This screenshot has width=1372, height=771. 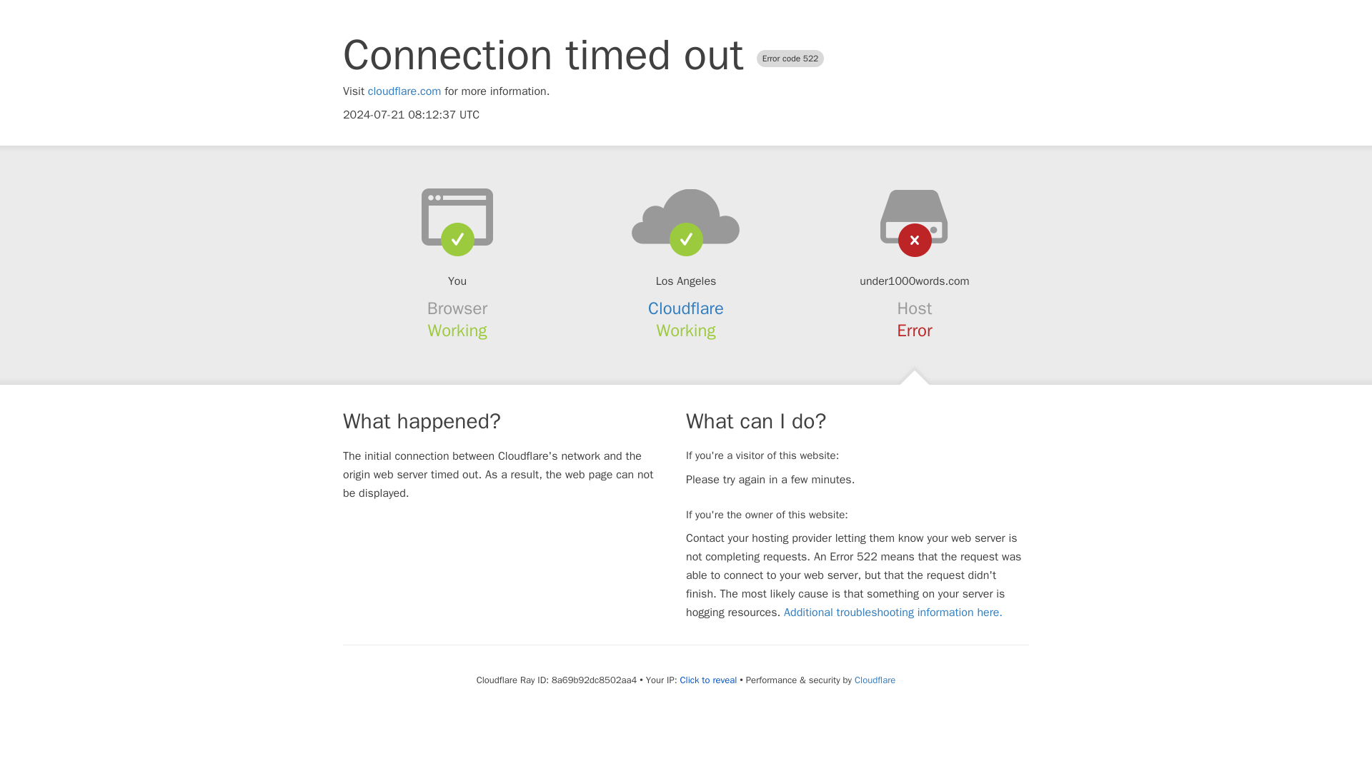 I want to click on Cloudflare, so click(x=686, y=308).